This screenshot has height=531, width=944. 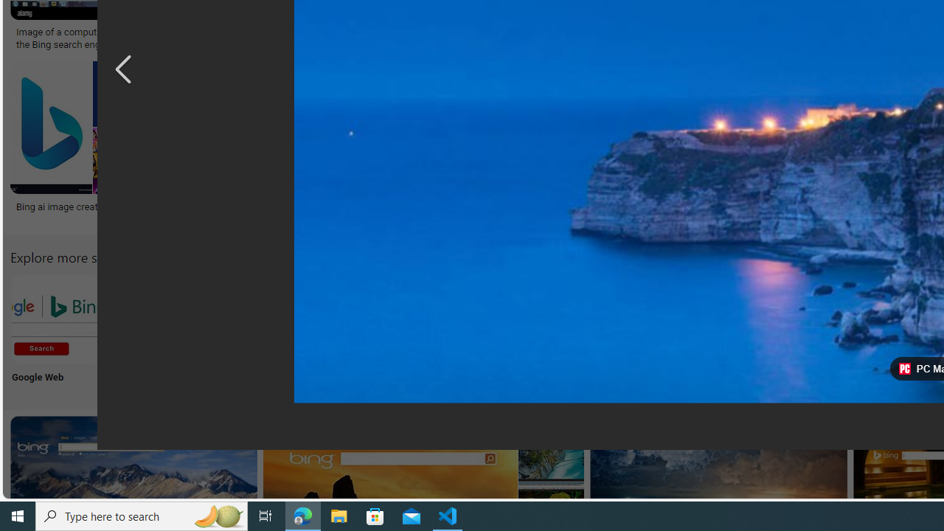 I want to click on Bing Clip ART SEARCH, so click(x=640, y=319).